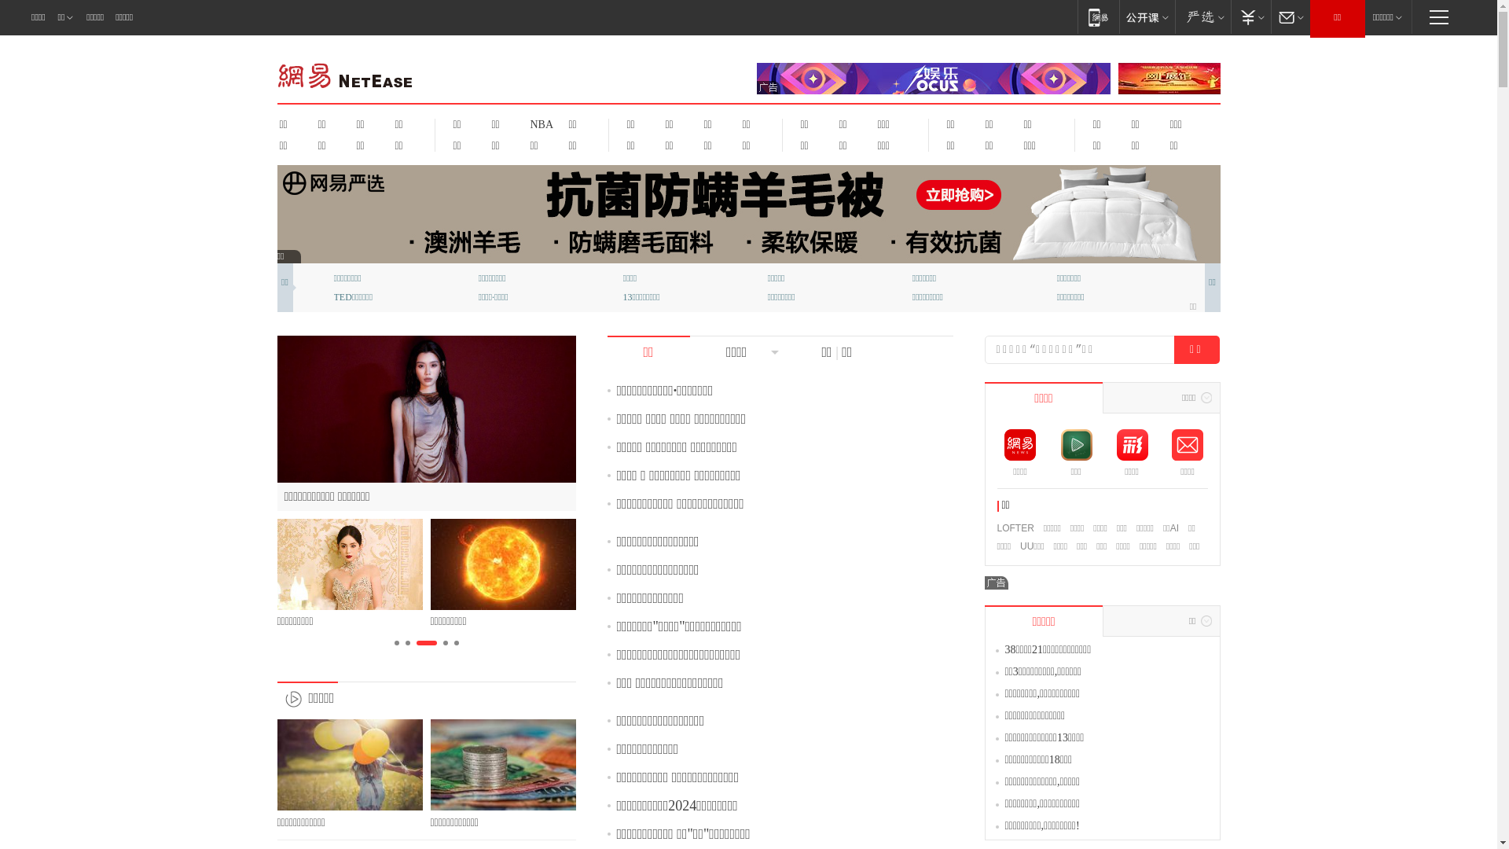  What do you see at coordinates (539, 124) in the screenshot?
I see `NBA` at bounding box center [539, 124].